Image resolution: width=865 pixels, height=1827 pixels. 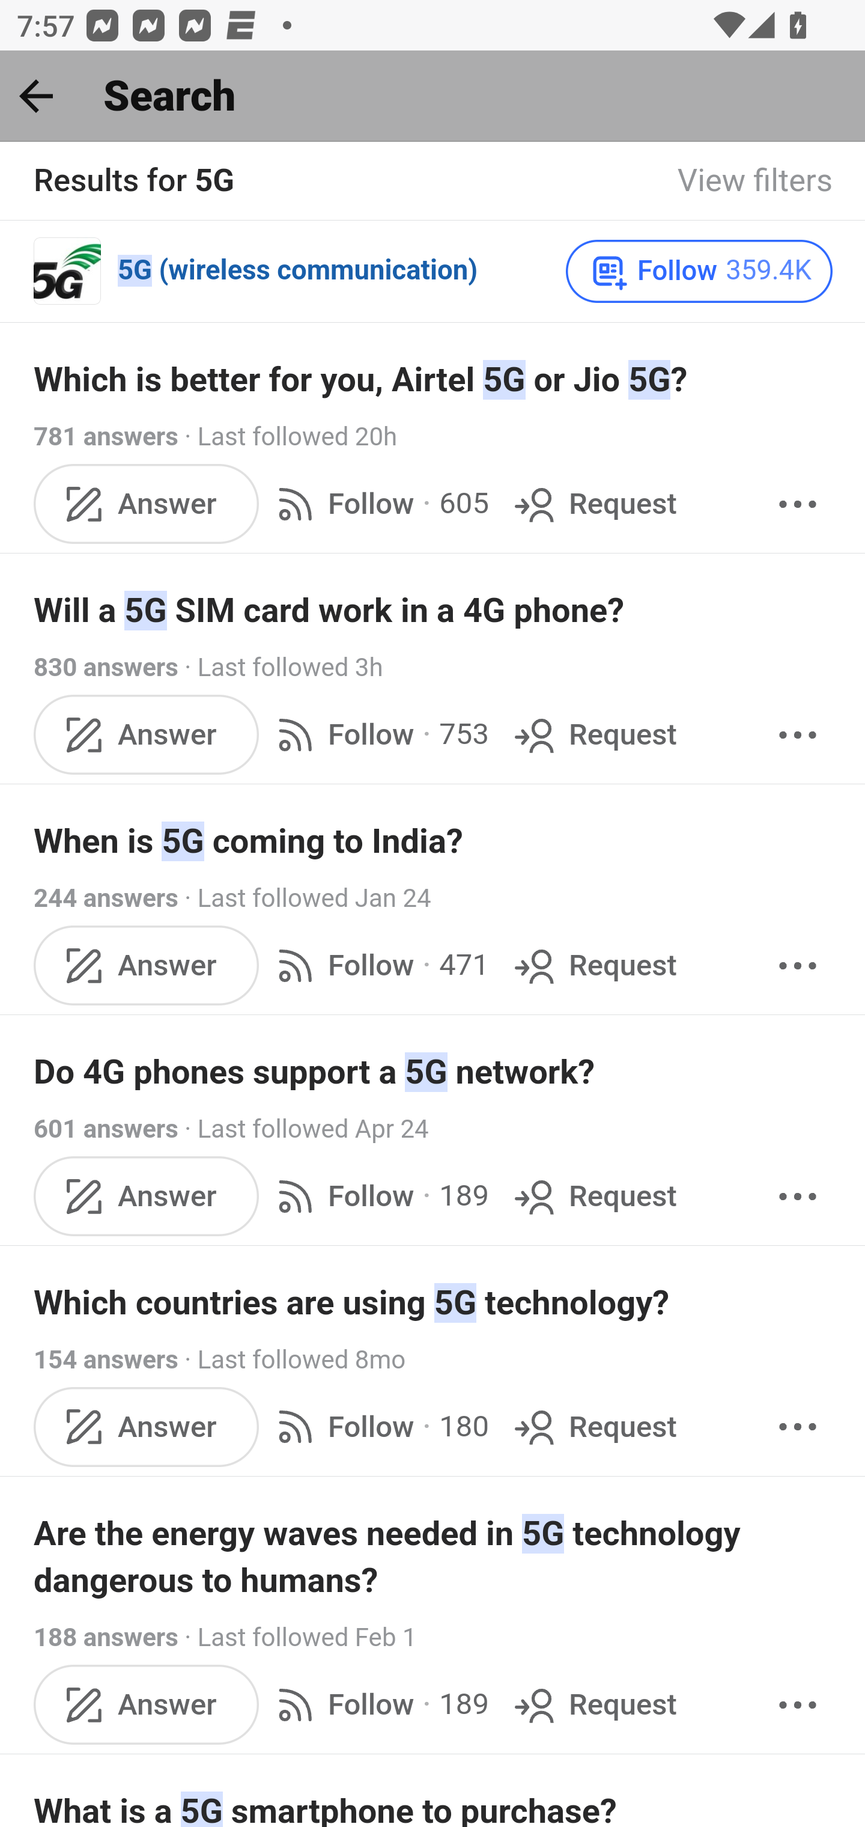 I want to click on Will a 5G SIM card work in a 4G phone?, so click(x=434, y=609).